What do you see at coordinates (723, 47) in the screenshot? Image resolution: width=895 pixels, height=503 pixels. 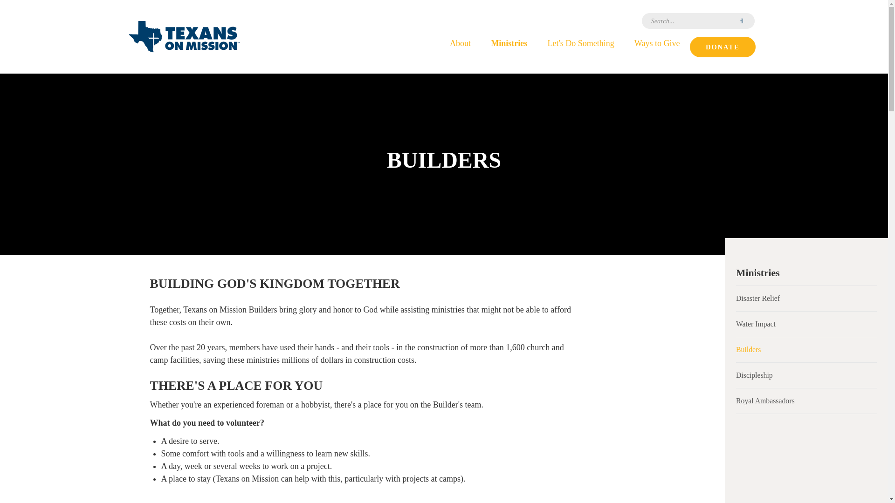 I see `DONATE` at bounding box center [723, 47].